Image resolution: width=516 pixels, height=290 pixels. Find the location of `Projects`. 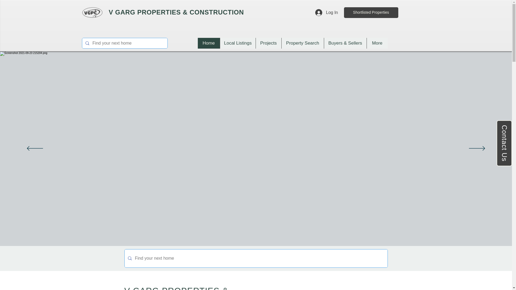

Projects is located at coordinates (268, 43).